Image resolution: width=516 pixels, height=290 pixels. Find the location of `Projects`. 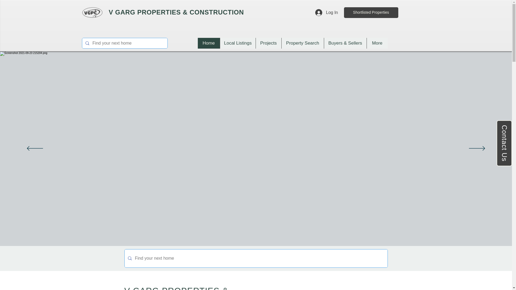

Projects is located at coordinates (268, 43).